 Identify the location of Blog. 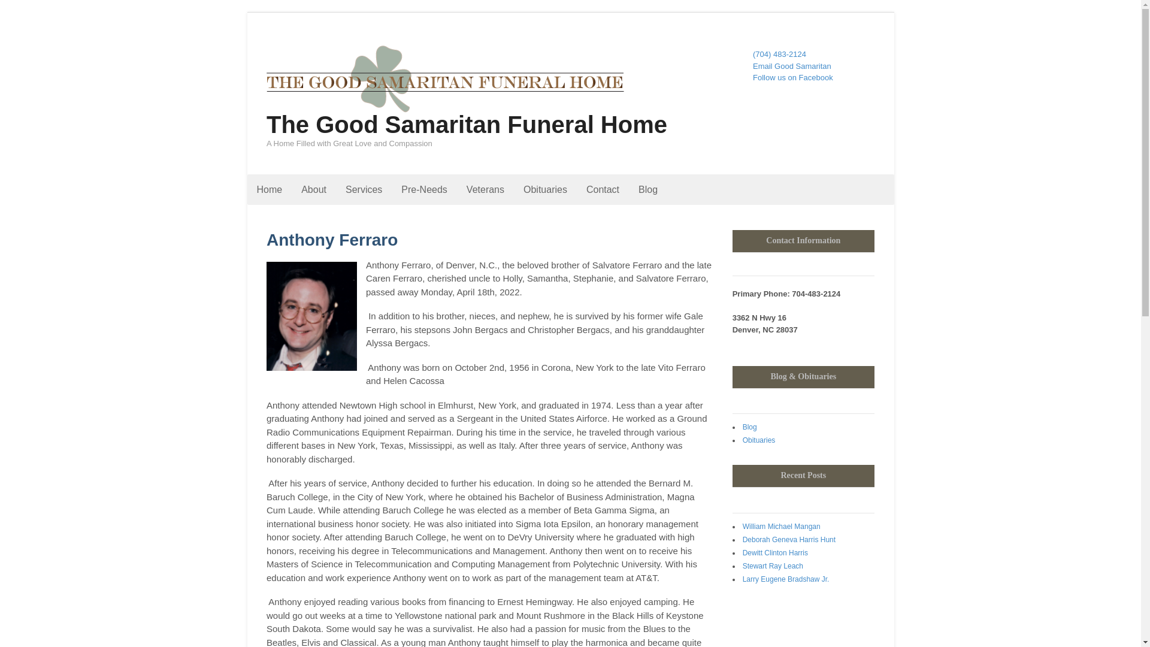
(648, 189).